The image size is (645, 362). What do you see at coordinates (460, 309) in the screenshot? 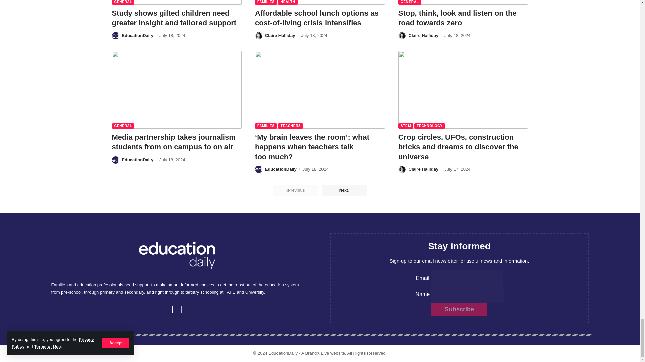
I see `Subscribe` at bounding box center [460, 309].